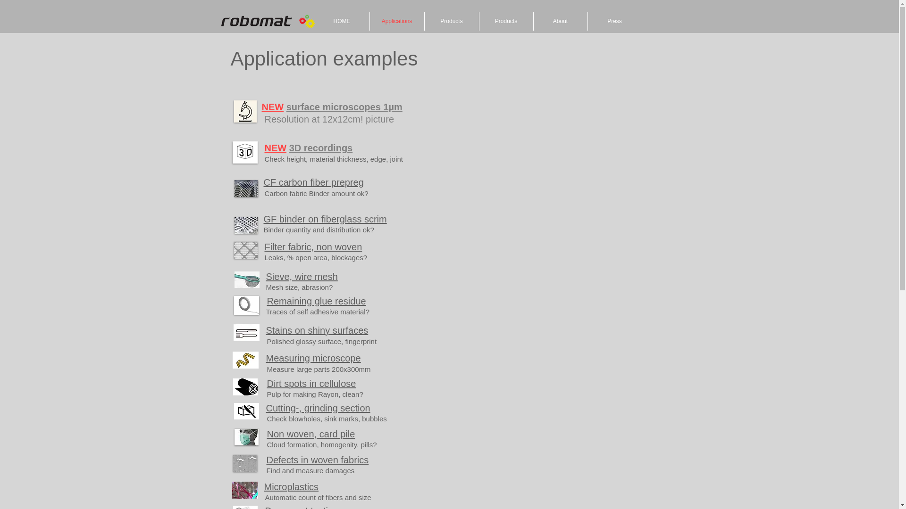  I want to click on Applications, so click(396, 21).